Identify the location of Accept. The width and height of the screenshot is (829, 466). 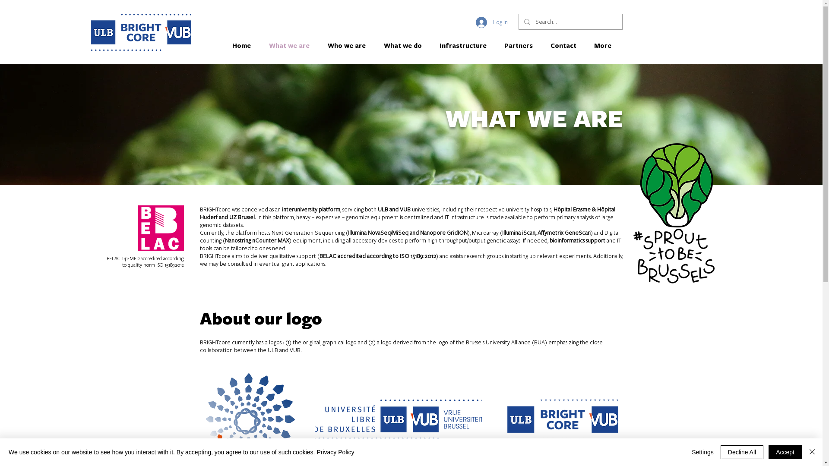
(785, 452).